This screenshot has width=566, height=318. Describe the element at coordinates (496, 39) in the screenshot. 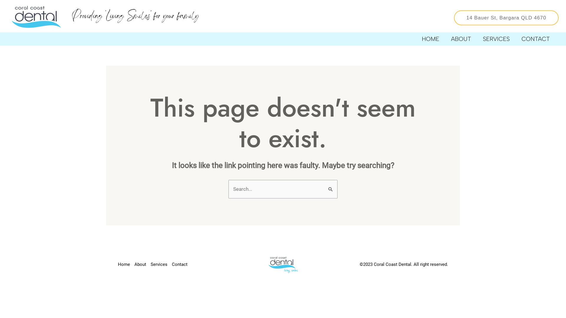

I see `SERVICES` at that location.